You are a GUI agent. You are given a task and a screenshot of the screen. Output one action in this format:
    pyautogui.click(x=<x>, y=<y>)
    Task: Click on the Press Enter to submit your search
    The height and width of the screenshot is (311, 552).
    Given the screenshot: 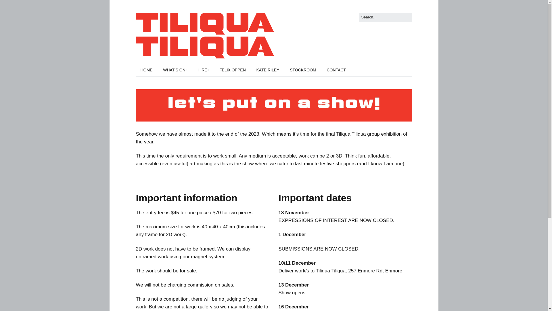 What is the action you would take?
    pyautogui.click(x=385, y=17)
    